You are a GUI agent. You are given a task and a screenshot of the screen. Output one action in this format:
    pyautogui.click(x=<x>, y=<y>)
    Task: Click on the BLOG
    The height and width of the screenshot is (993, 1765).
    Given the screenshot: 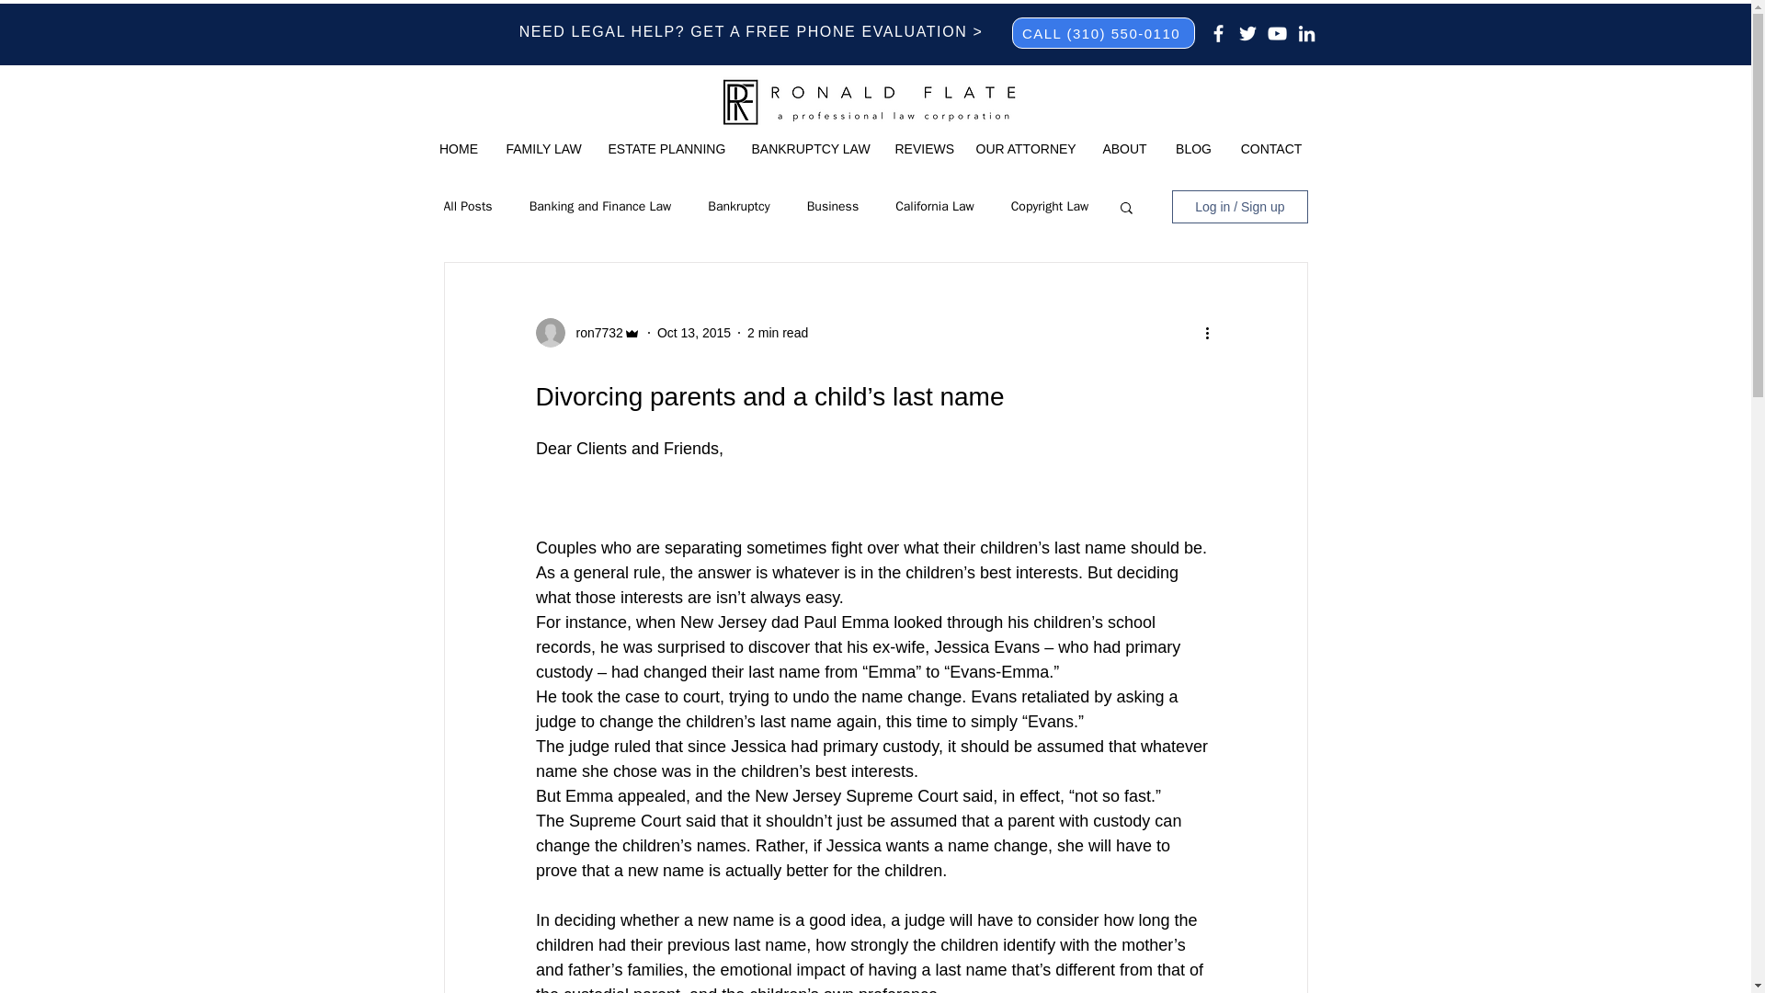 What is the action you would take?
    pyautogui.click(x=1193, y=149)
    